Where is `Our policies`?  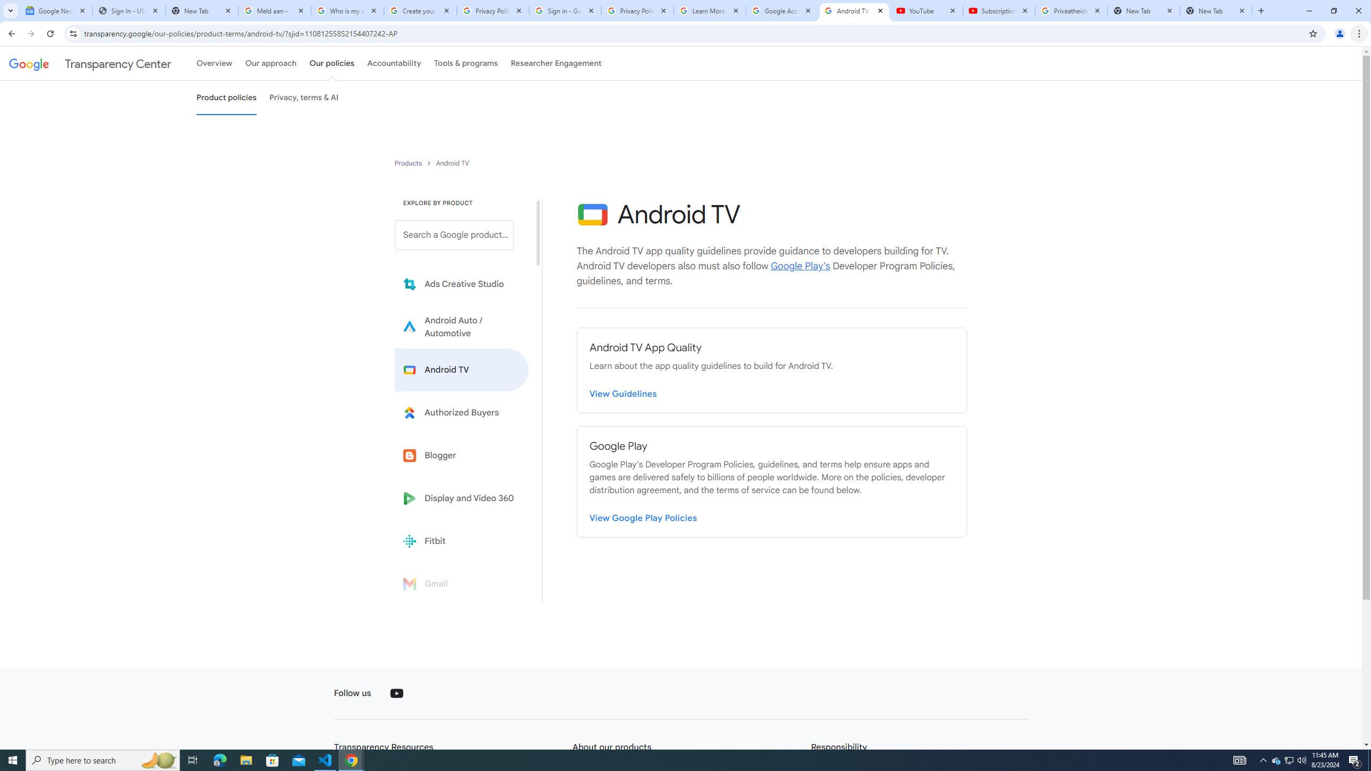 Our policies is located at coordinates (332, 63).